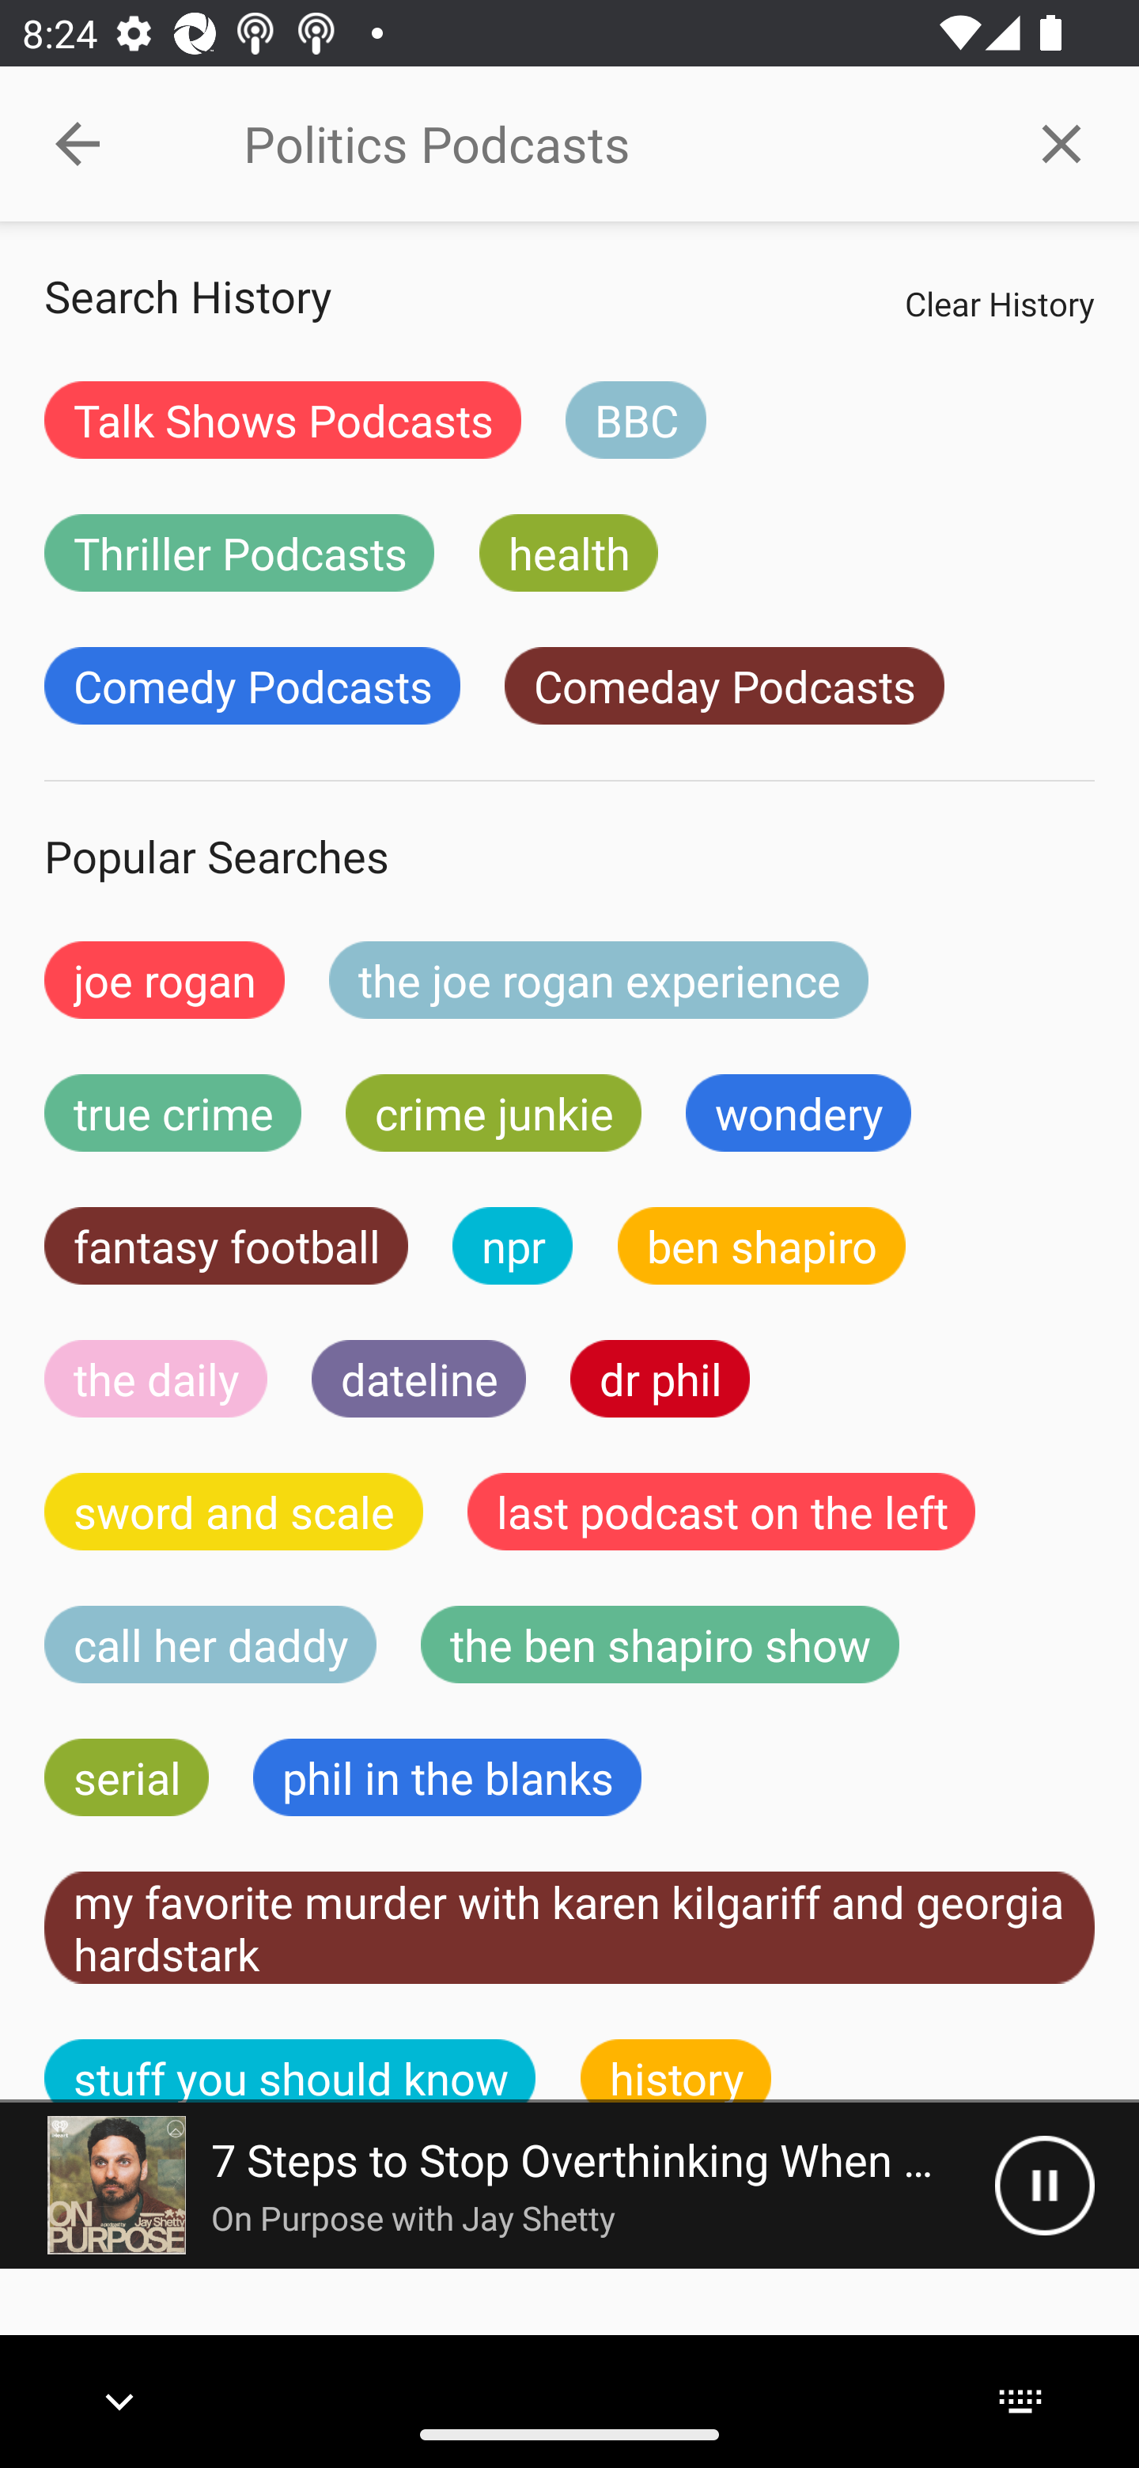 Image resolution: width=1139 pixels, height=2468 pixels. What do you see at coordinates (724, 686) in the screenshot?
I see `Comeday Podcasts` at bounding box center [724, 686].